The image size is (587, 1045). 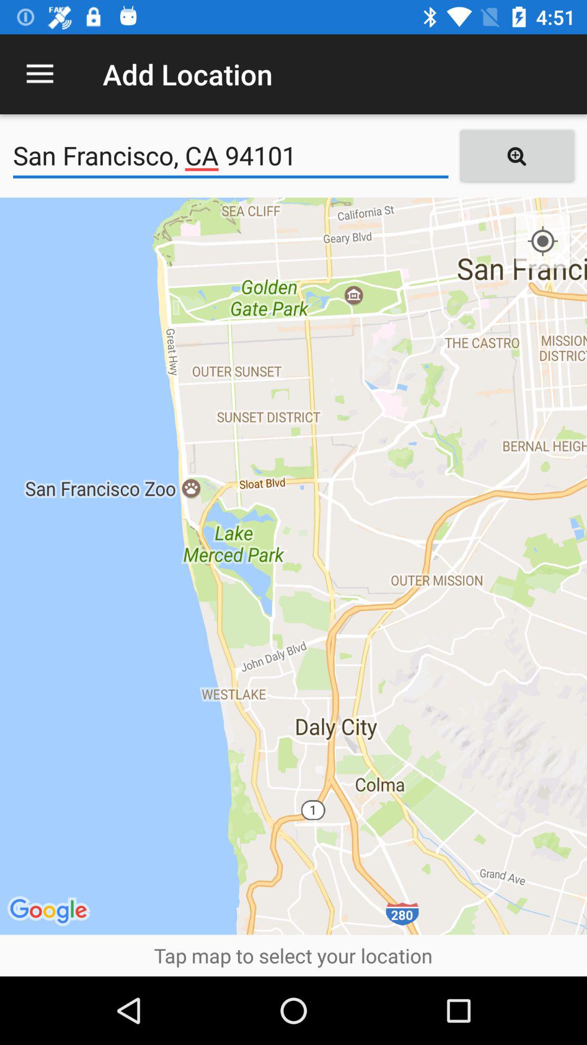 What do you see at coordinates (40, 74) in the screenshot?
I see `choose the item above san francisco ca icon` at bounding box center [40, 74].